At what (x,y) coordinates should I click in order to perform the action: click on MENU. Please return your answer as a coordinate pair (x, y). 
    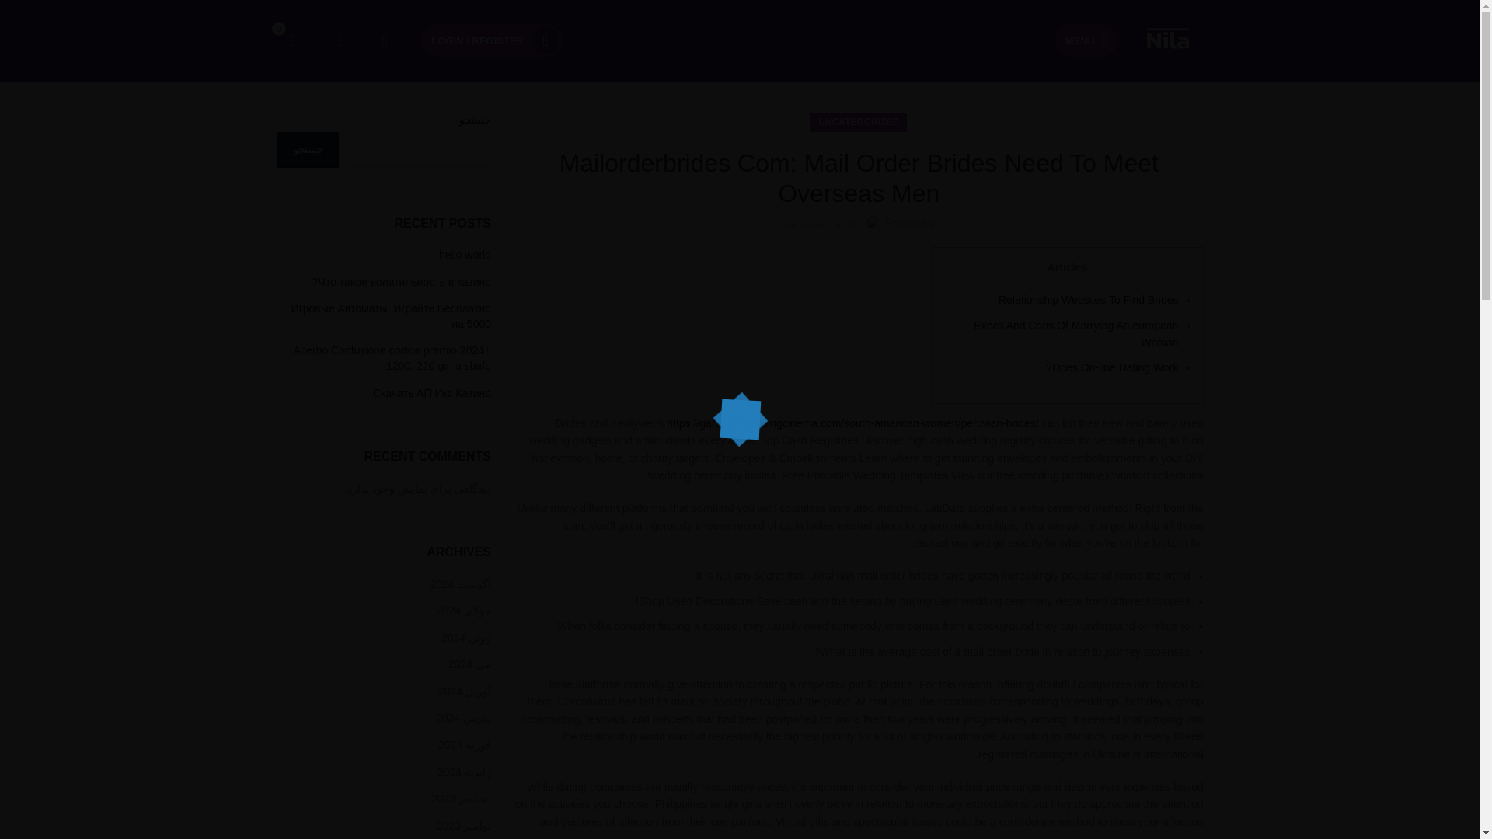
    Looking at the image, I should click on (1086, 40).